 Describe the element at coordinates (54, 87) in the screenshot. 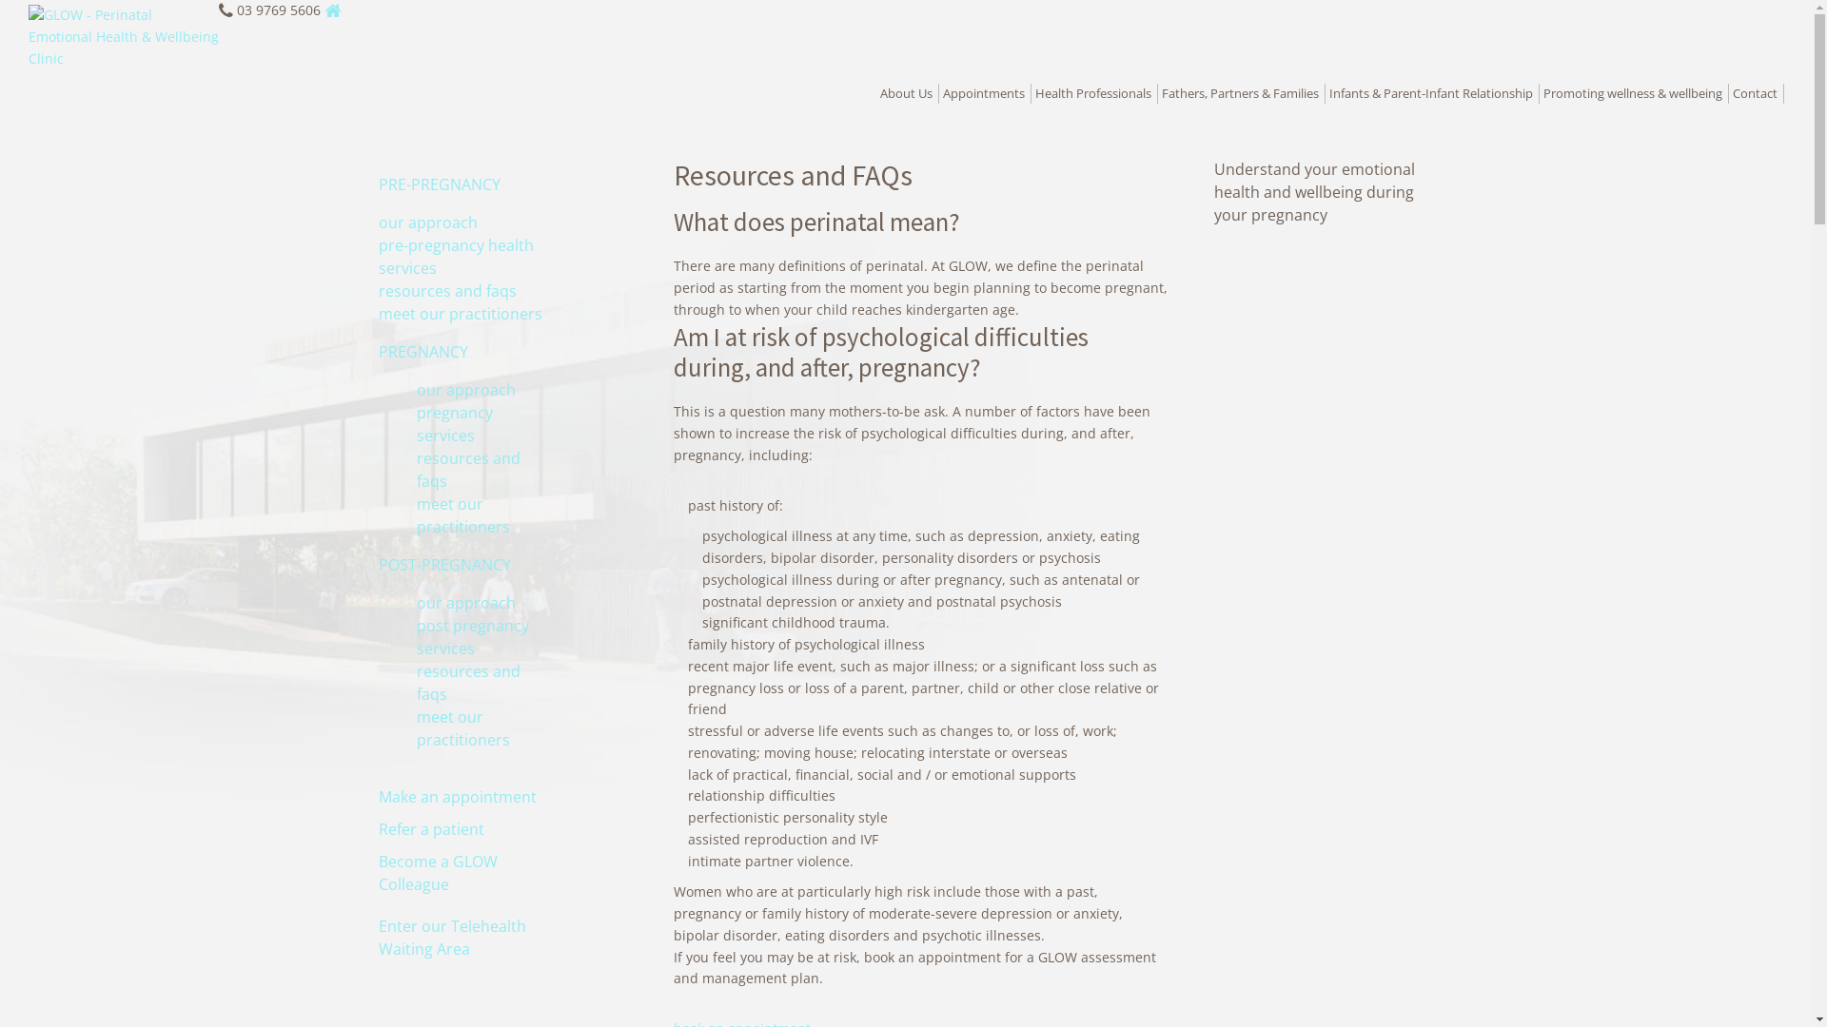

I see `Glow Clinic` at that location.